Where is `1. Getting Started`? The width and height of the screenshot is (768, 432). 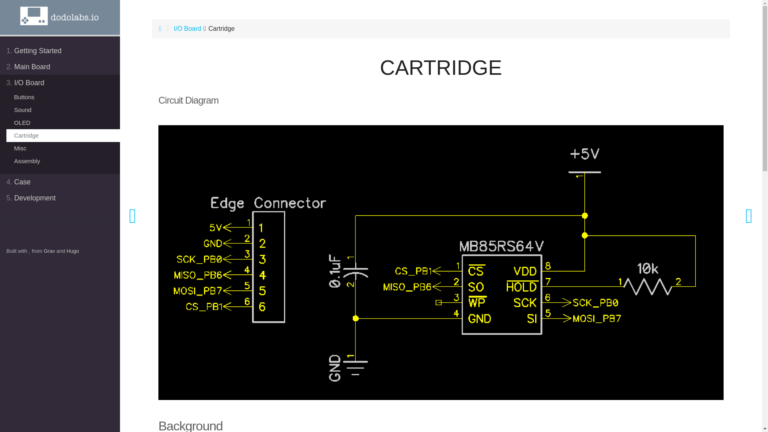
1. Getting Started is located at coordinates (60, 50).